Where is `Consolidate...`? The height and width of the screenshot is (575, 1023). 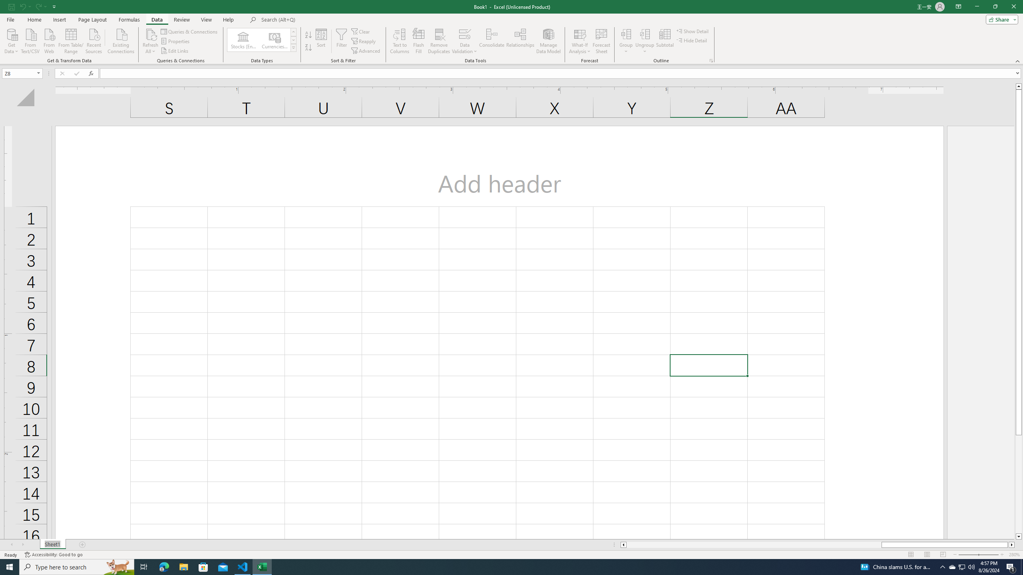 Consolidate... is located at coordinates (492, 41).